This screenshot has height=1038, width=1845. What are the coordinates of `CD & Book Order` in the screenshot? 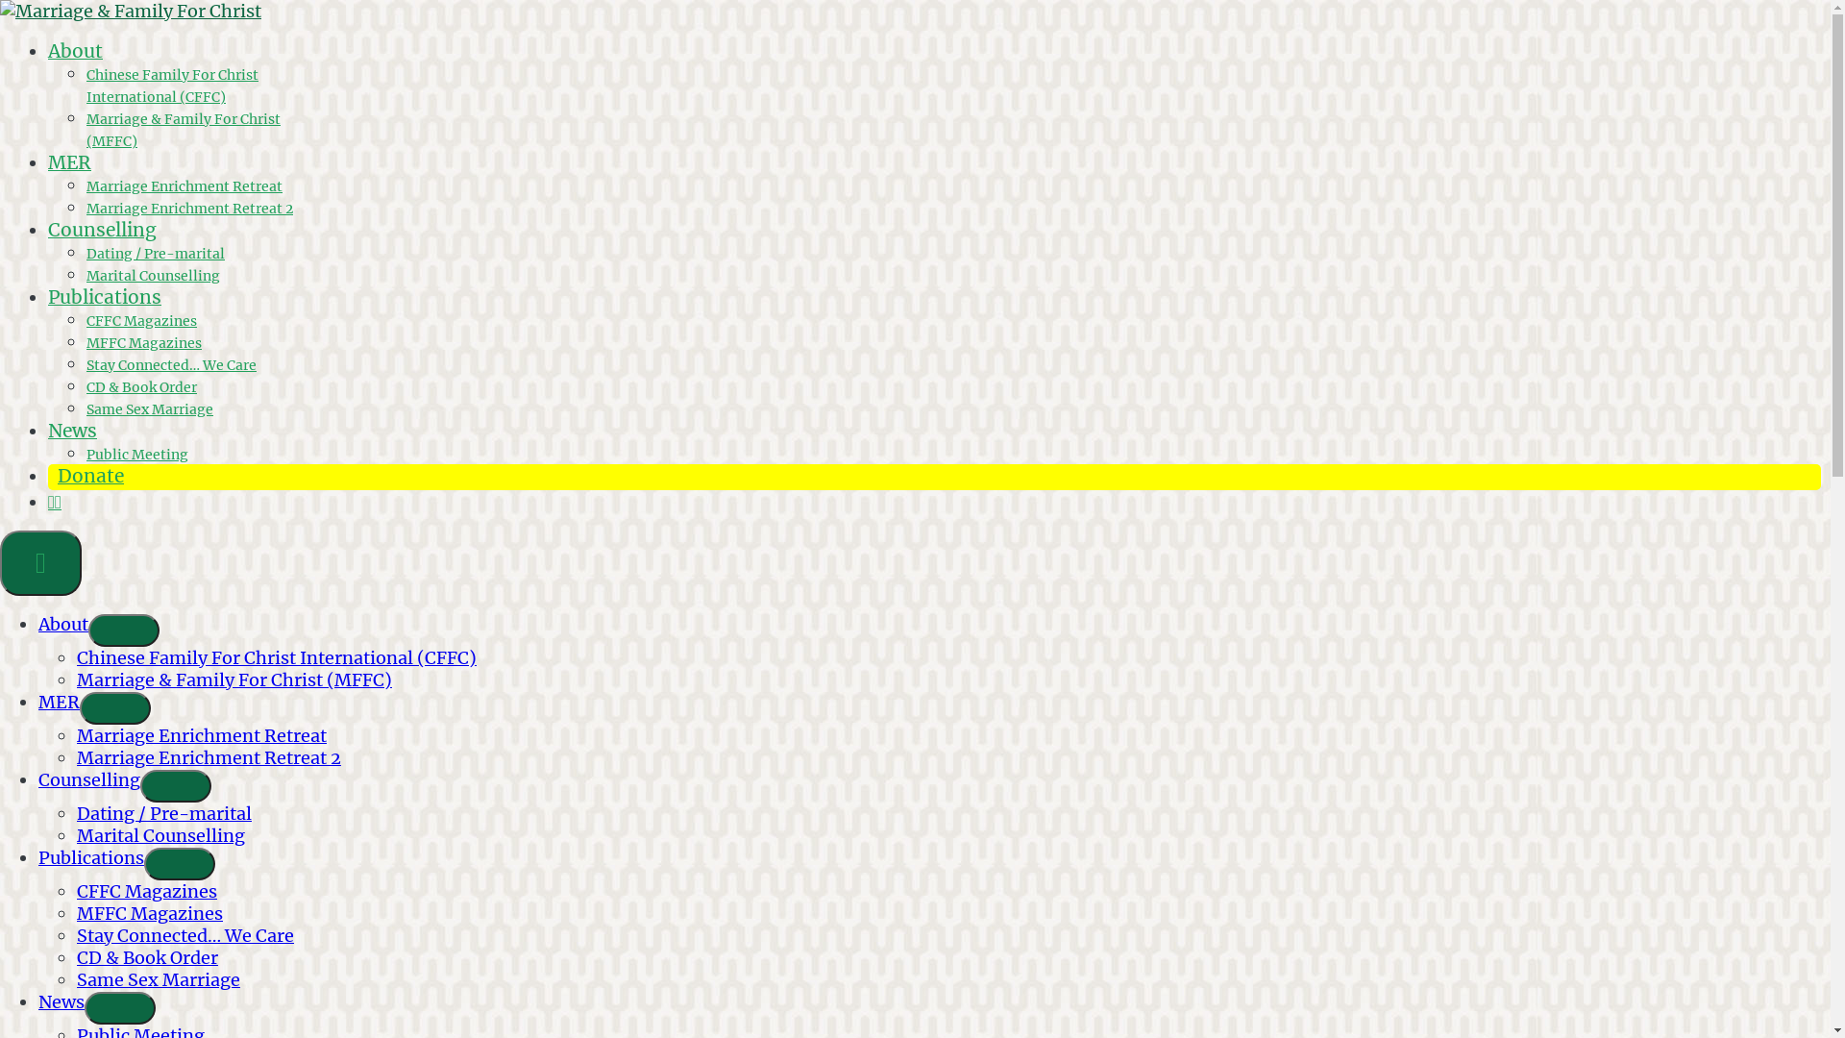 It's located at (148, 957).